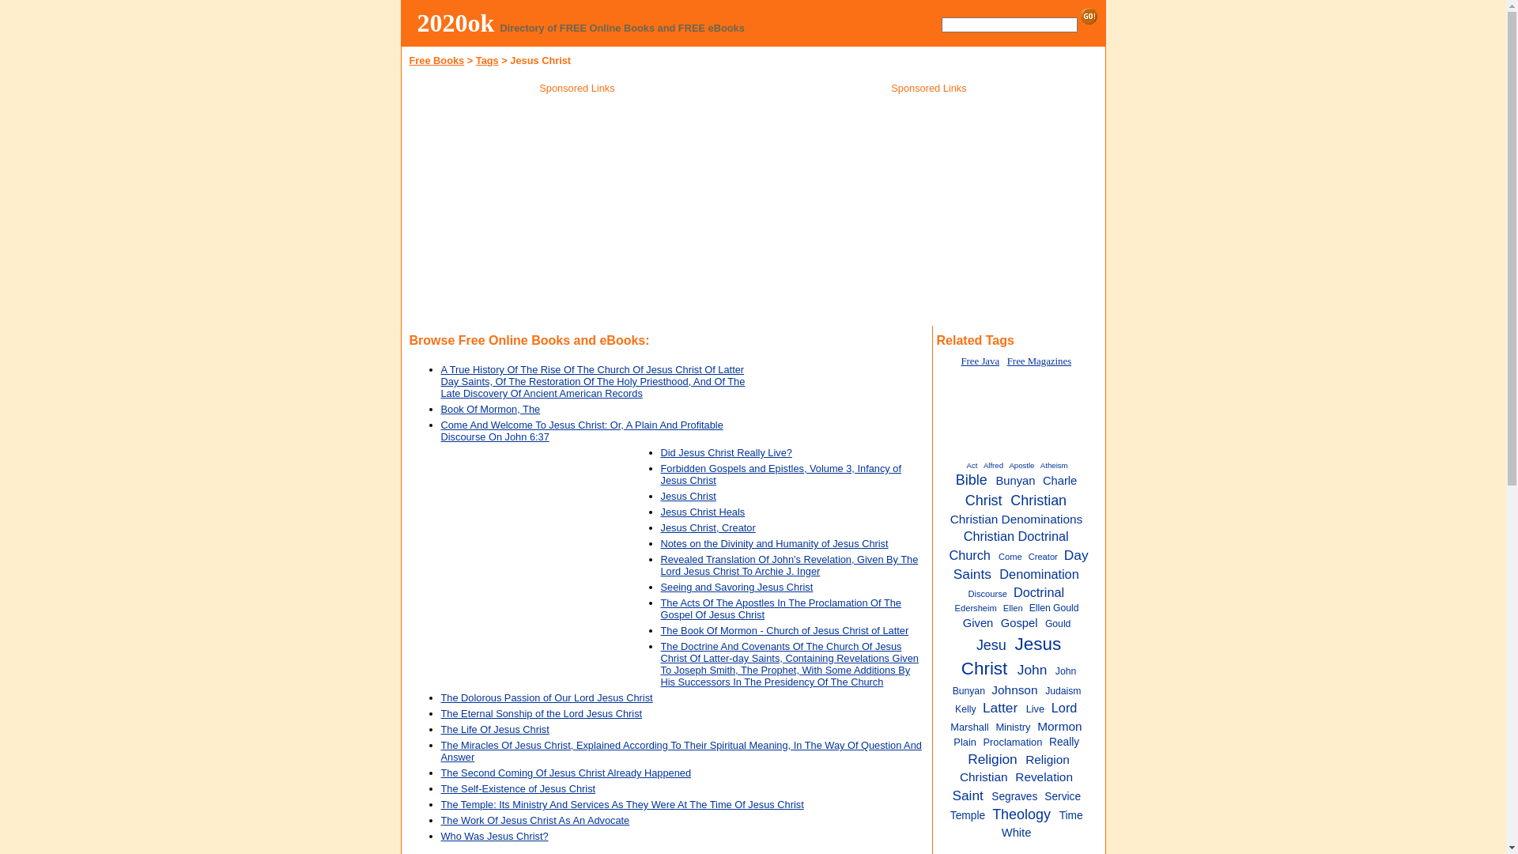 The height and width of the screenshot is (854, 1518). What do you see at coordinates (495, 837) in the screenshot?
I see `Who Was Jesus Christ?` at bounding box center [495, 837].